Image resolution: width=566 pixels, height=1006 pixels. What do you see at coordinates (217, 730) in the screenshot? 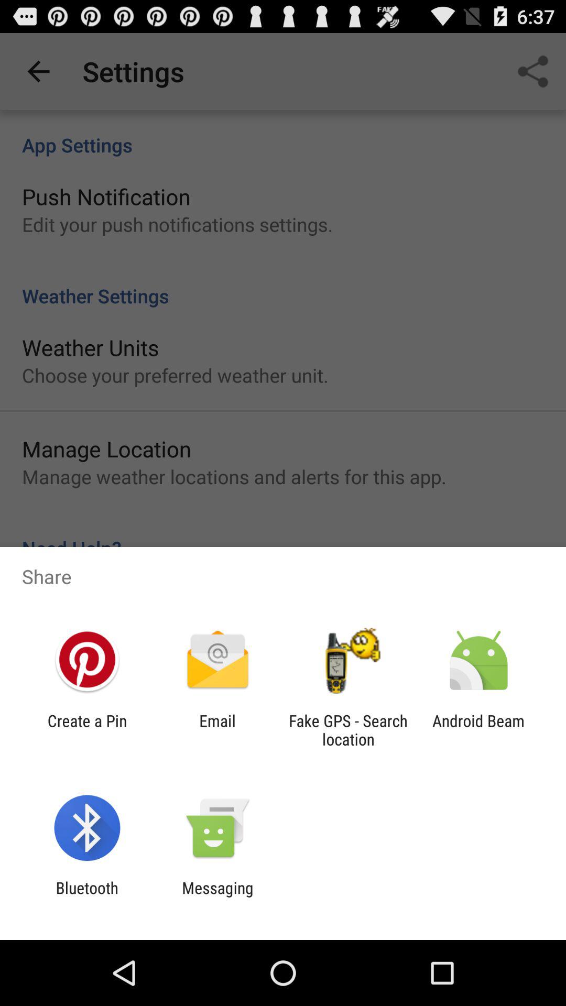
I see `choose the email app` at bounding box center [217, 730].